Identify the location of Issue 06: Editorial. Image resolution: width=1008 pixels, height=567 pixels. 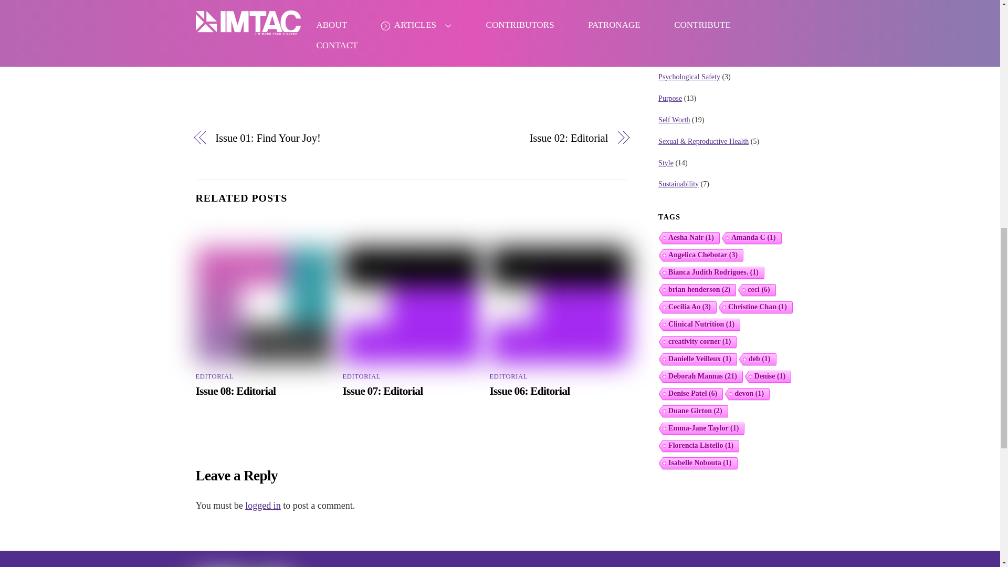
(530, 391).